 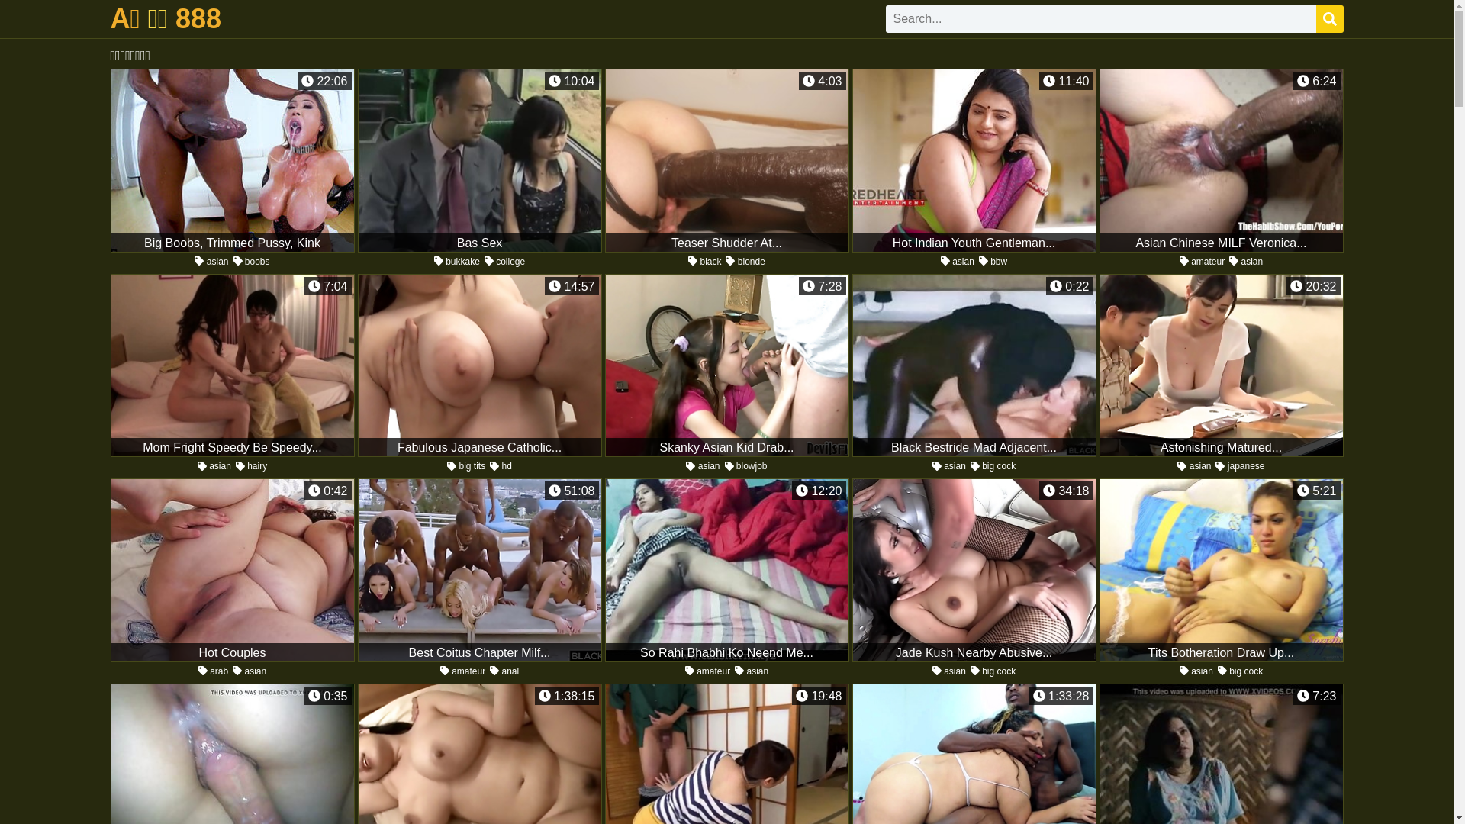 What do you see at coordinates (746, 466) in the screenshot?
I see `blowjob` at bounding box center [746, 466].